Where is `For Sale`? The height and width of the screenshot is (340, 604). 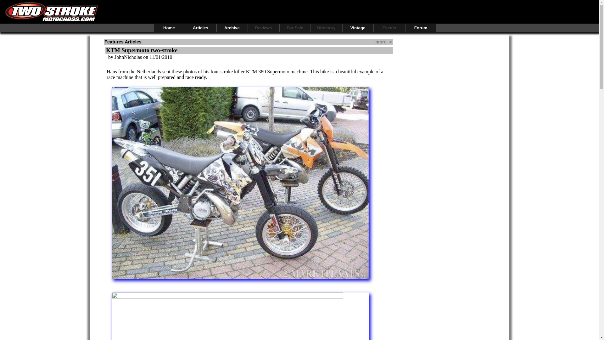 For Sale is located at coordinates (294, 28).